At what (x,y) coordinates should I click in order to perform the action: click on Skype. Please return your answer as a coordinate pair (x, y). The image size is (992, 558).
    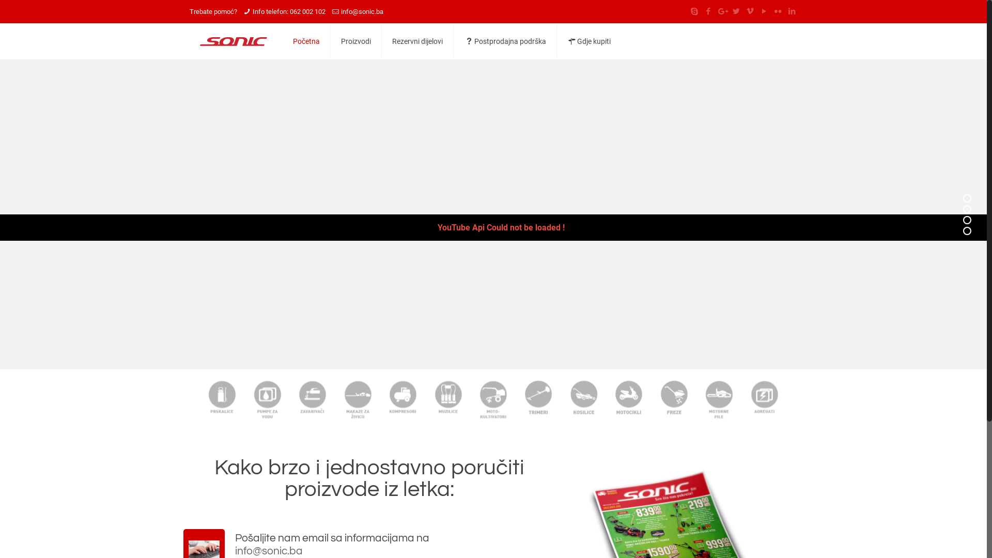
    Looking at the image, I should click on (694, 11).